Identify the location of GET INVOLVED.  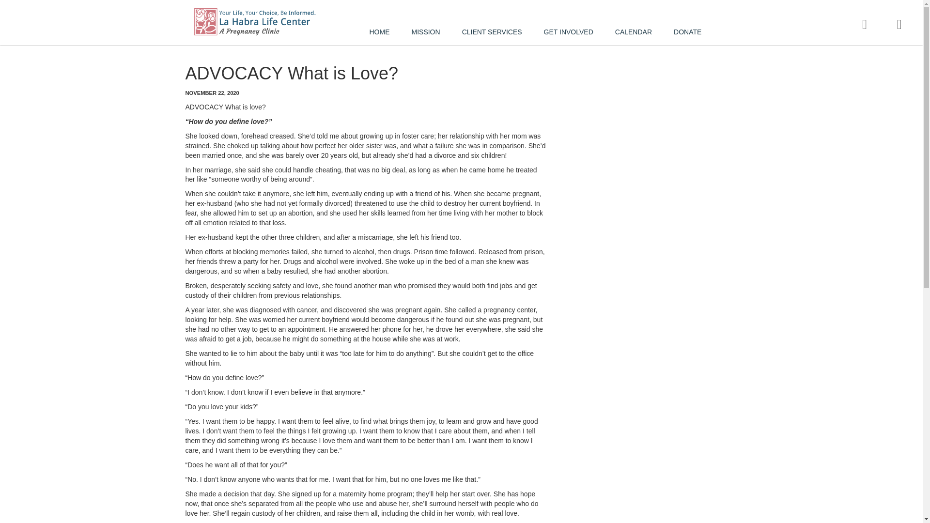
(572, 34).